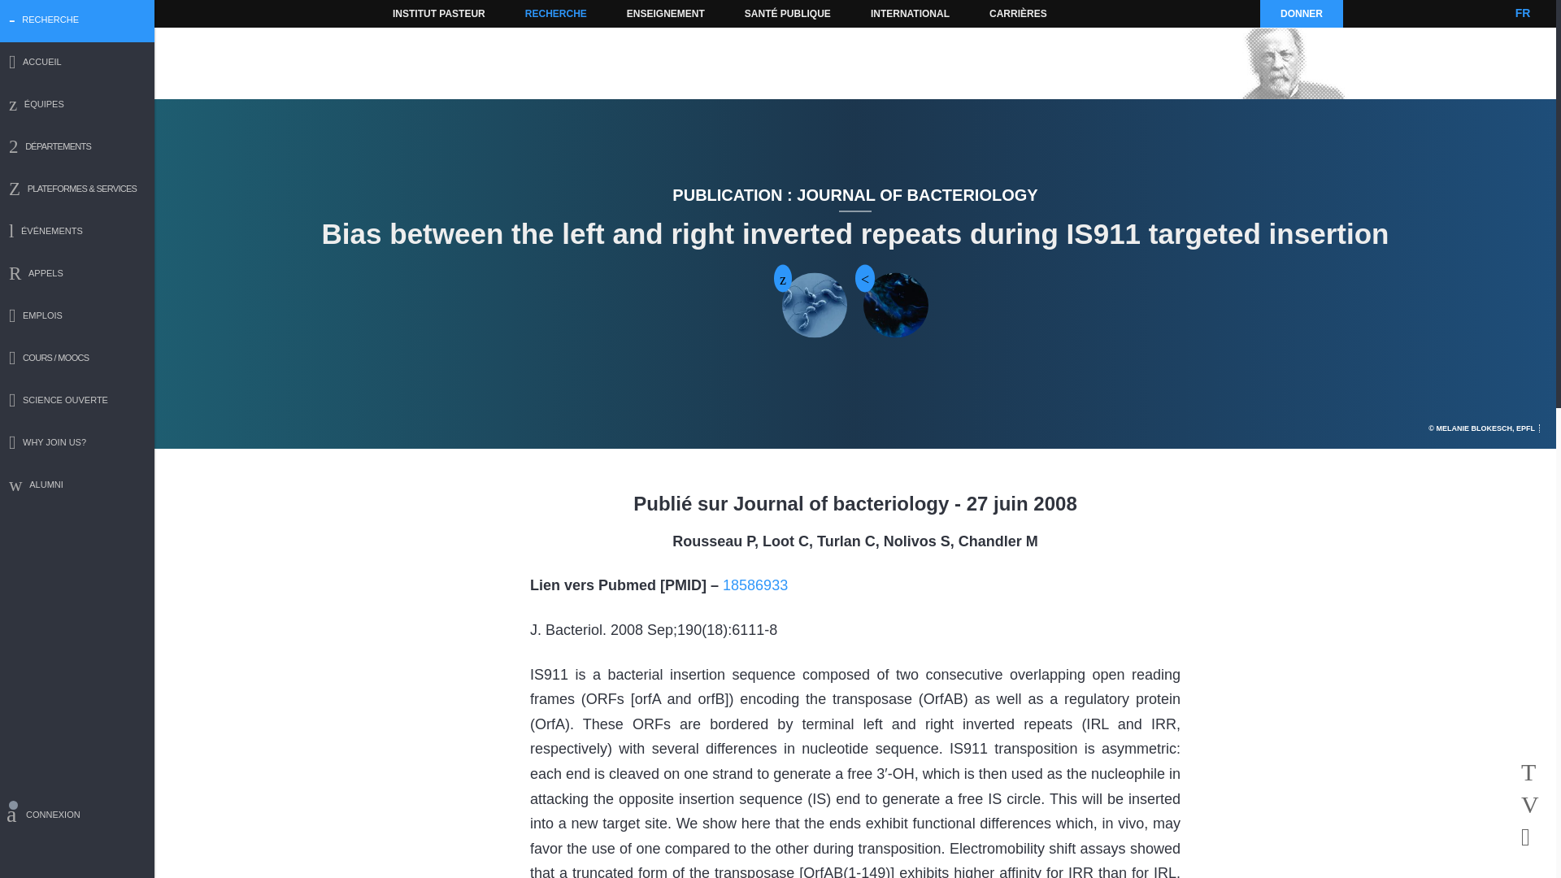 This screenshot has width=1561, height=878. I want to click on INSTITUT PASTEUR, so click(439, 13).